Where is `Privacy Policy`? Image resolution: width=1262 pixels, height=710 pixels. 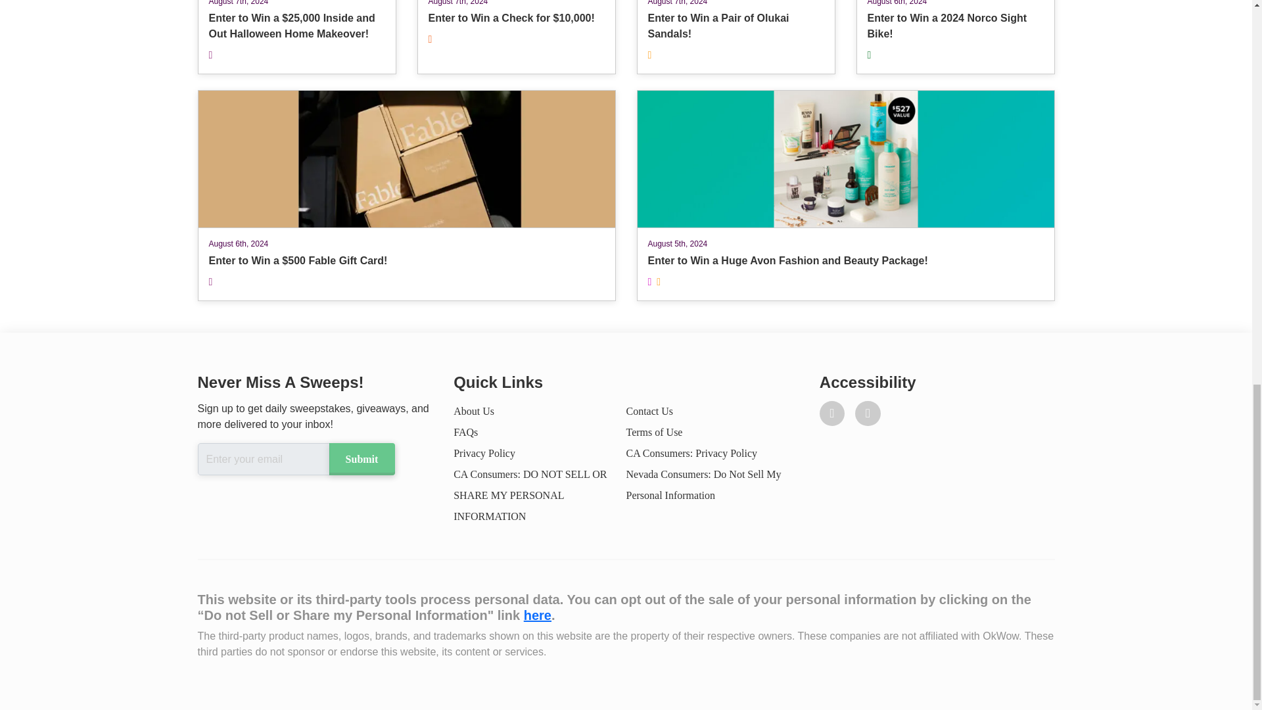
Privacy Policy is located at coordinates (954, 37).